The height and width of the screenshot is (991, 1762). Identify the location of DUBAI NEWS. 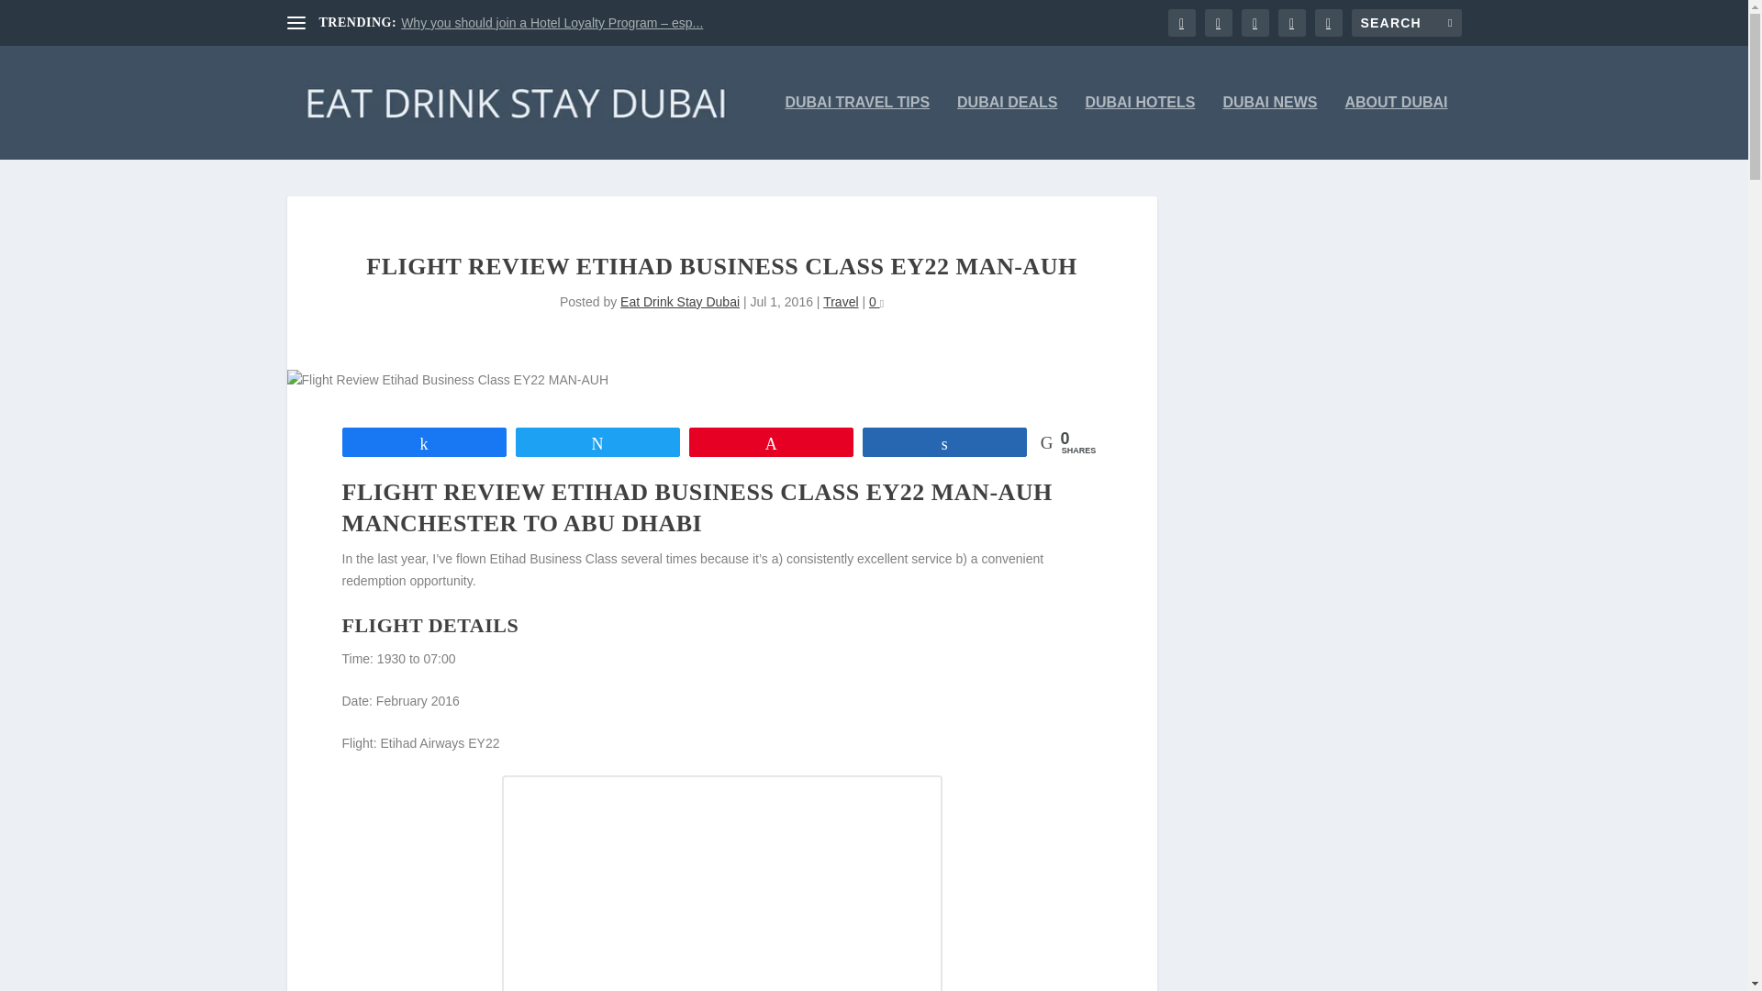
(1269, 127).